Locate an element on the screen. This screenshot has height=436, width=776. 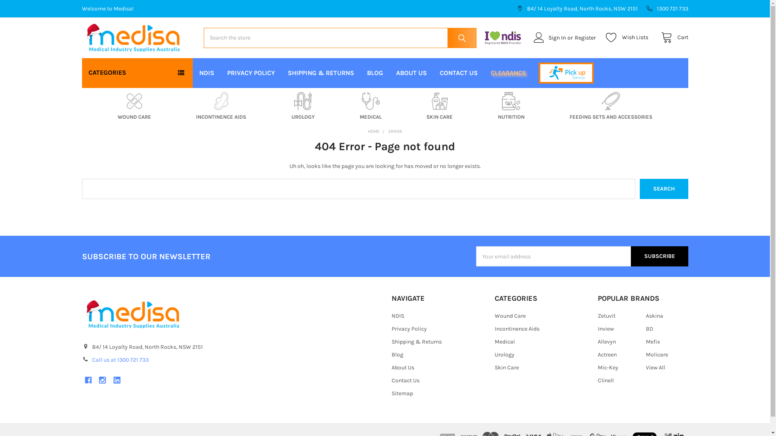
Blog is located at coordinates (397, 354).